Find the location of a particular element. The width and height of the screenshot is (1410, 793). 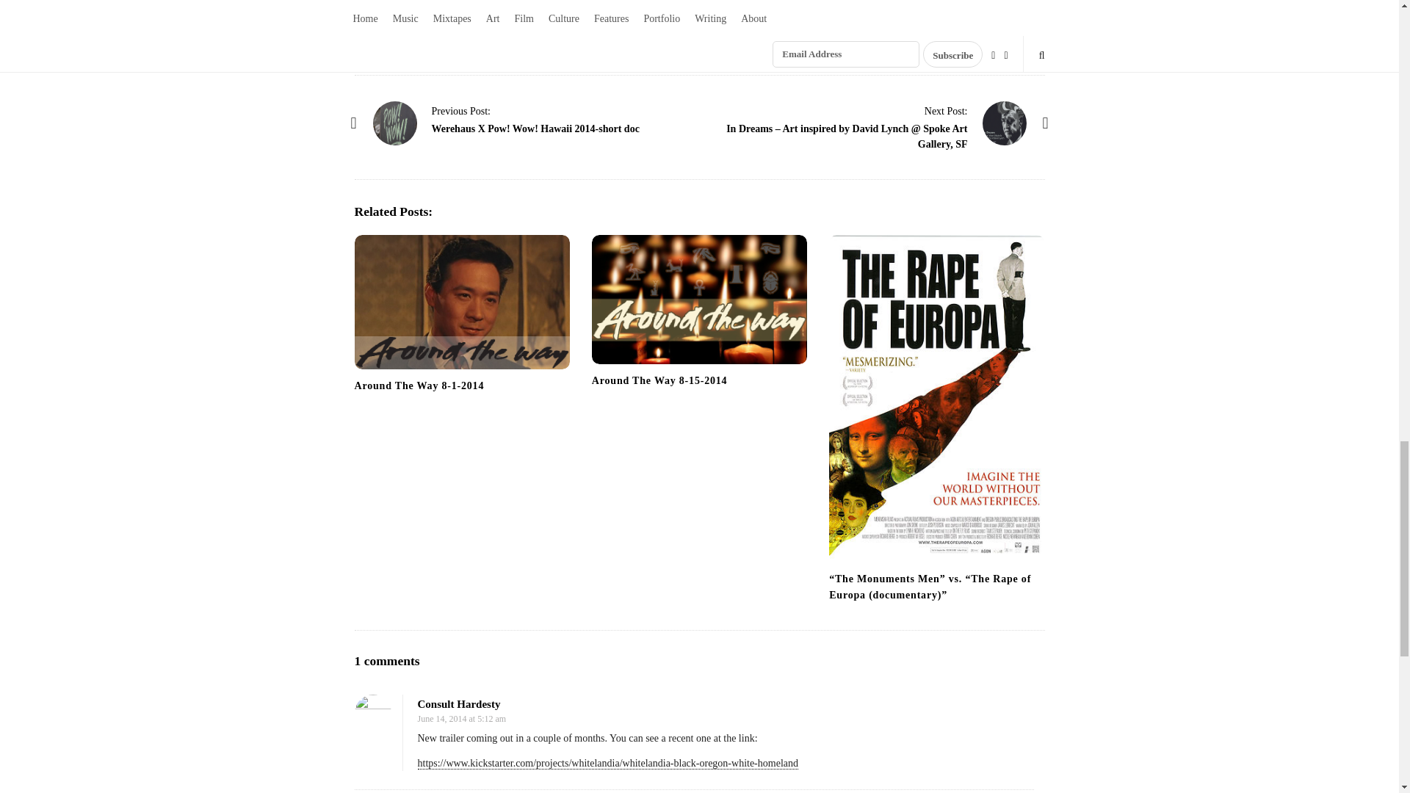

Next Post: is located at coordinates (946, 110).